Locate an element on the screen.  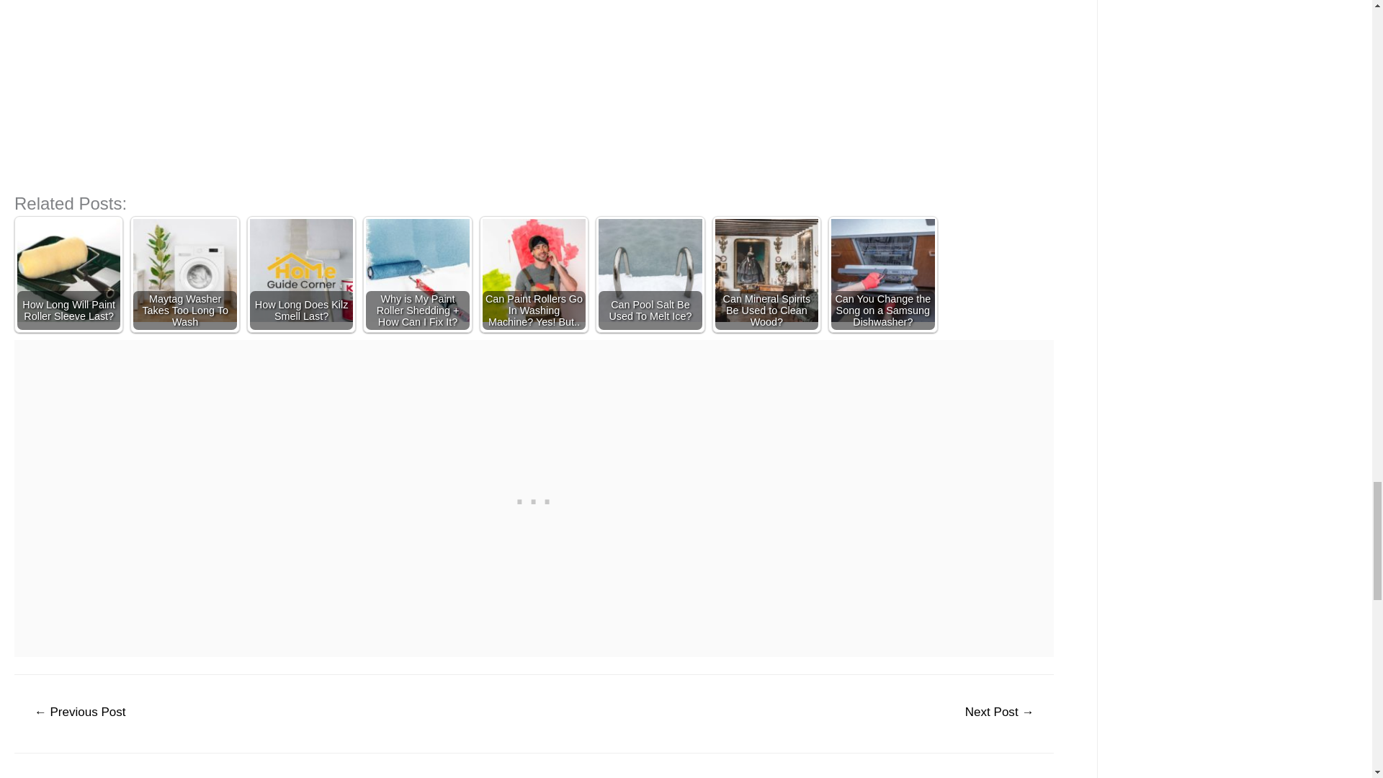
How Long Does Kilz Smell Last? is located at coordinates (301, 270).